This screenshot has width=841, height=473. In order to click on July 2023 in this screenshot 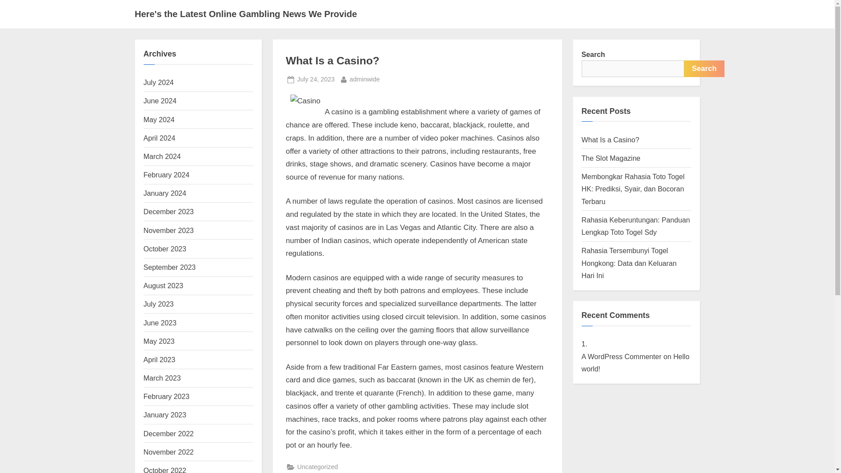, I will do `click(169, 452)`.